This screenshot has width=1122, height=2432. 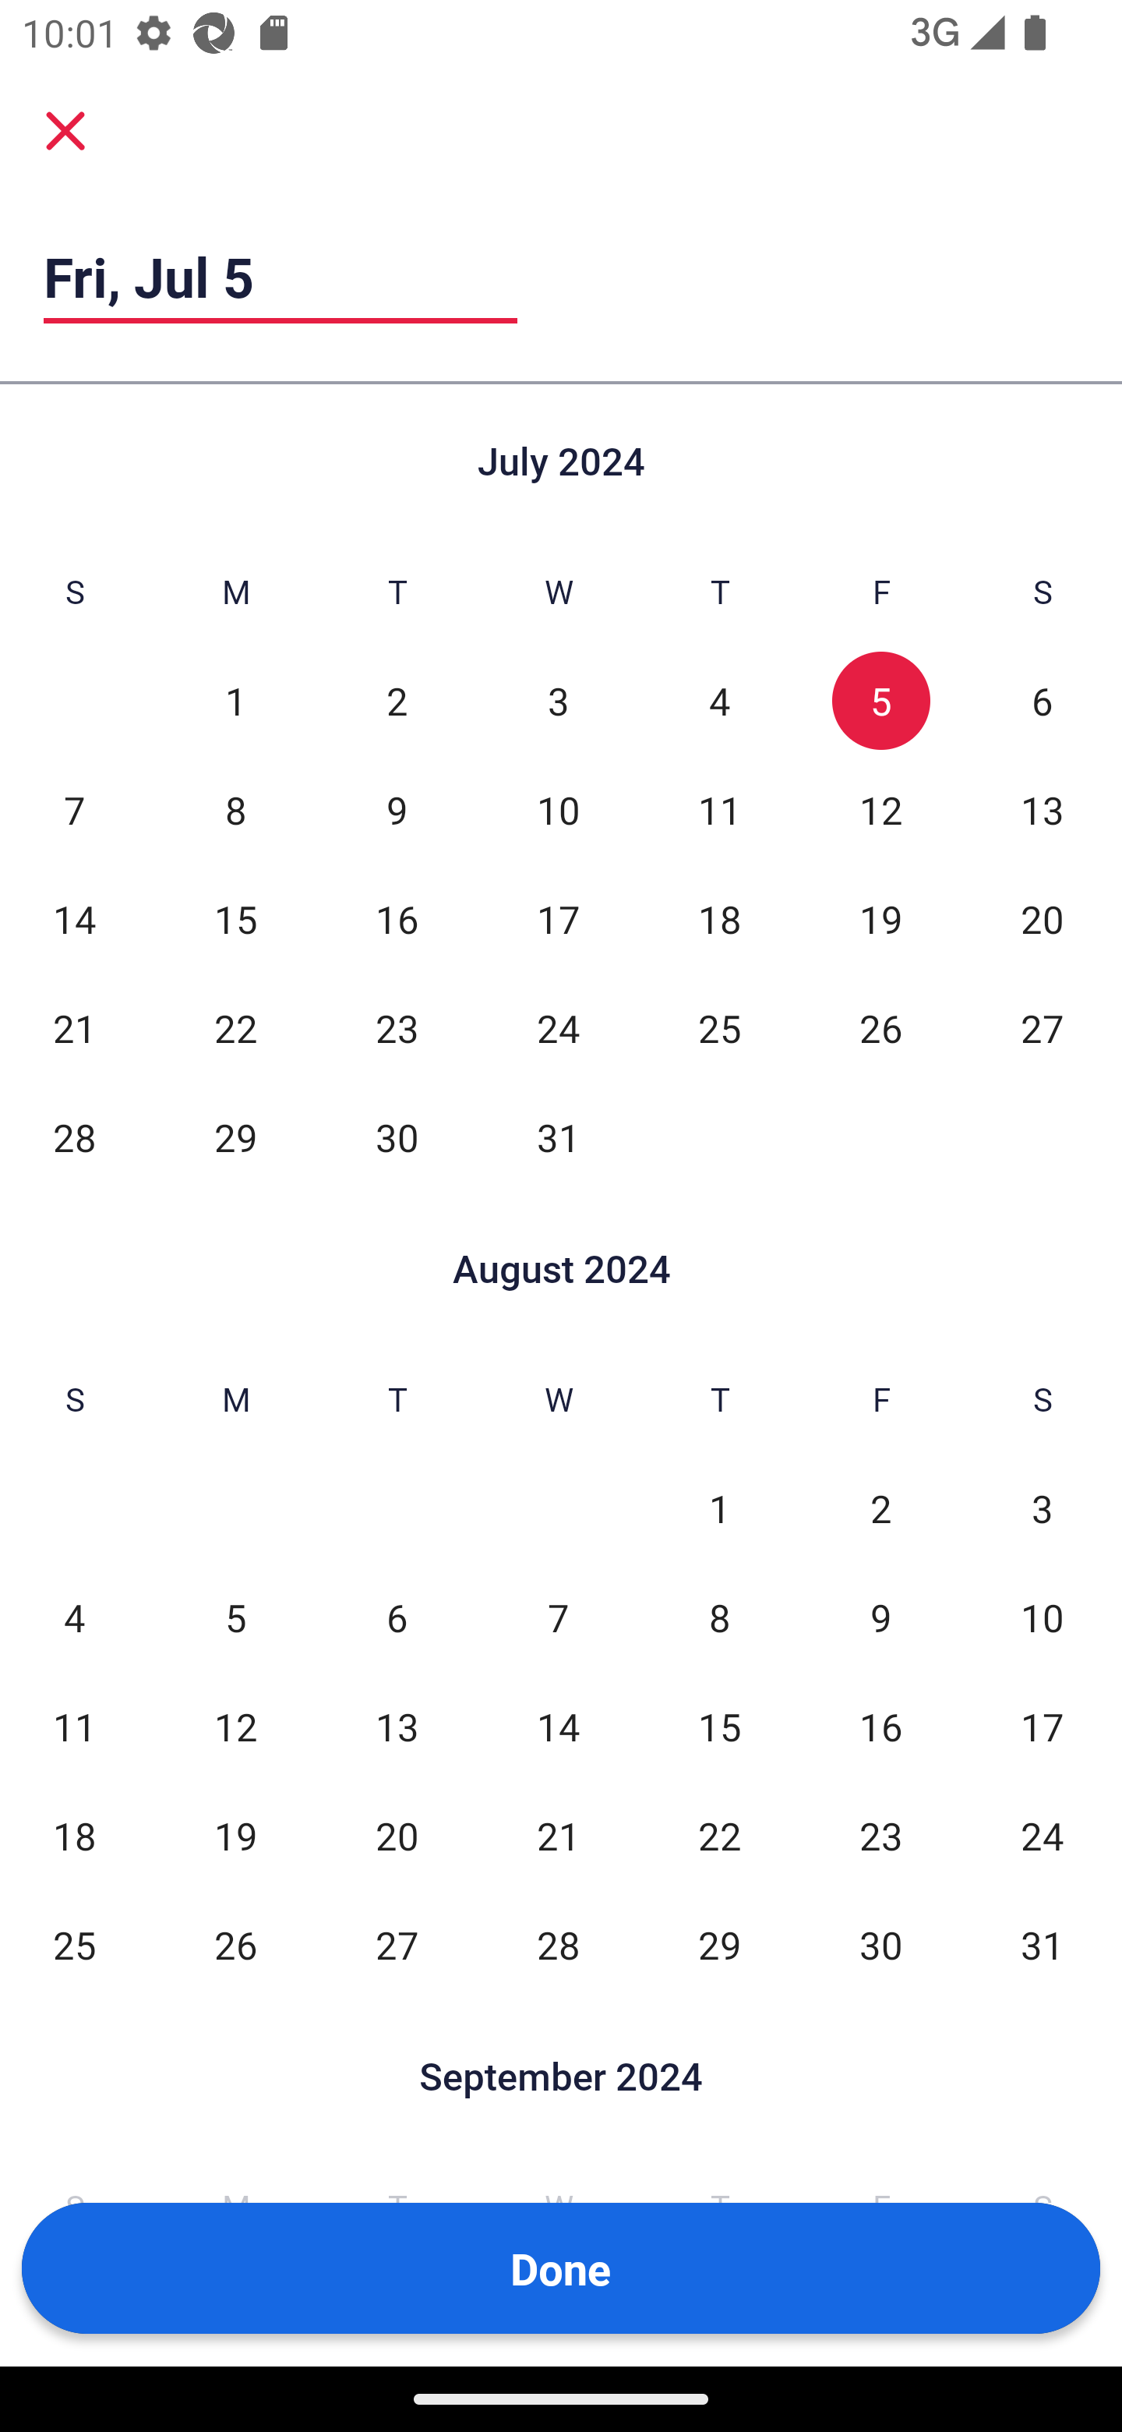 What do you see at coordinates (74, 1027) in the screenshot?
I see `21 Sun, Jul 21, Not Selected` at bounding box center [74, 1027].